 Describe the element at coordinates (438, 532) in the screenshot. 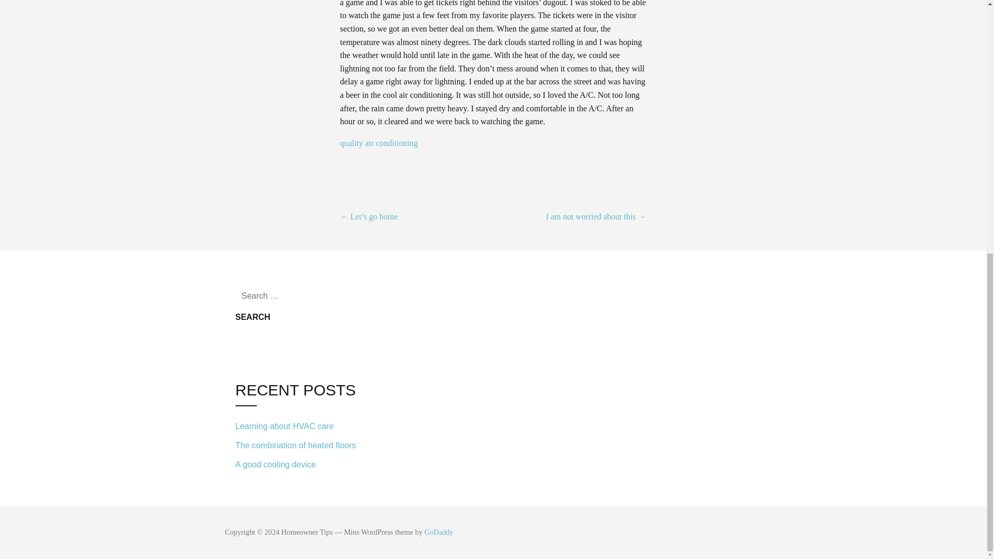

I see `GoDaddy` at that location.